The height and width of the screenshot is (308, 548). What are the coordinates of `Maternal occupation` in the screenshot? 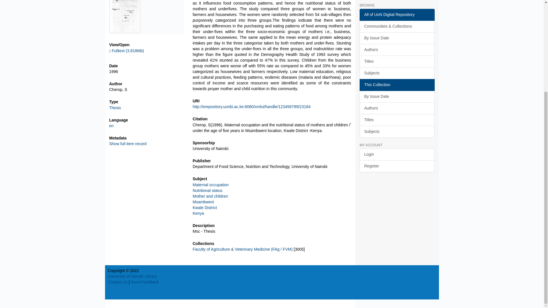 It's located at (211, 185).